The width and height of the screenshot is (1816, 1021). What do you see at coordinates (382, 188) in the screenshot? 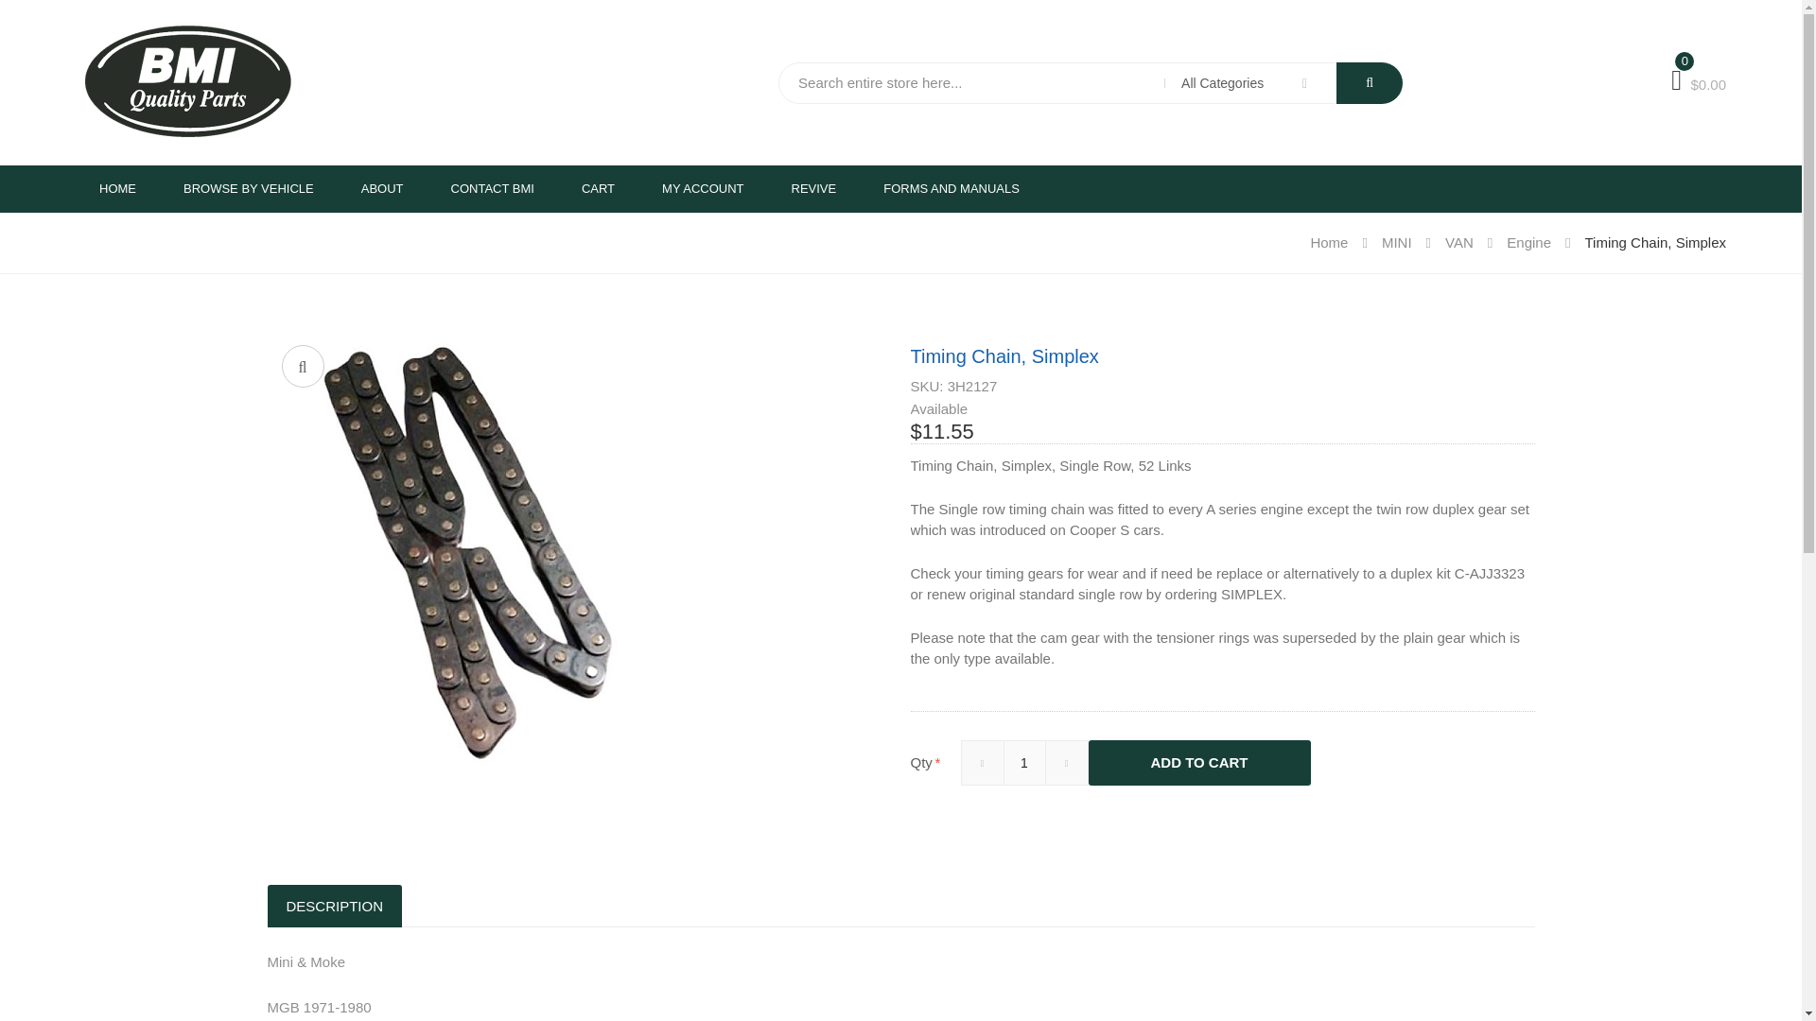
I see `ABOUT` at bounding box center [382, 188].